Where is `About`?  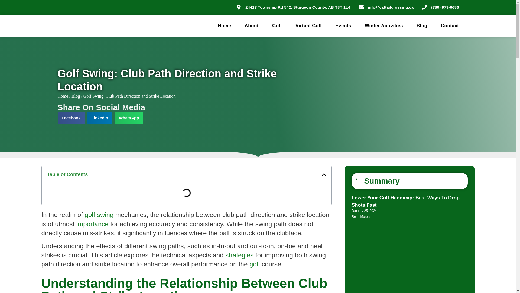 About is located at coordinates (251, 26).